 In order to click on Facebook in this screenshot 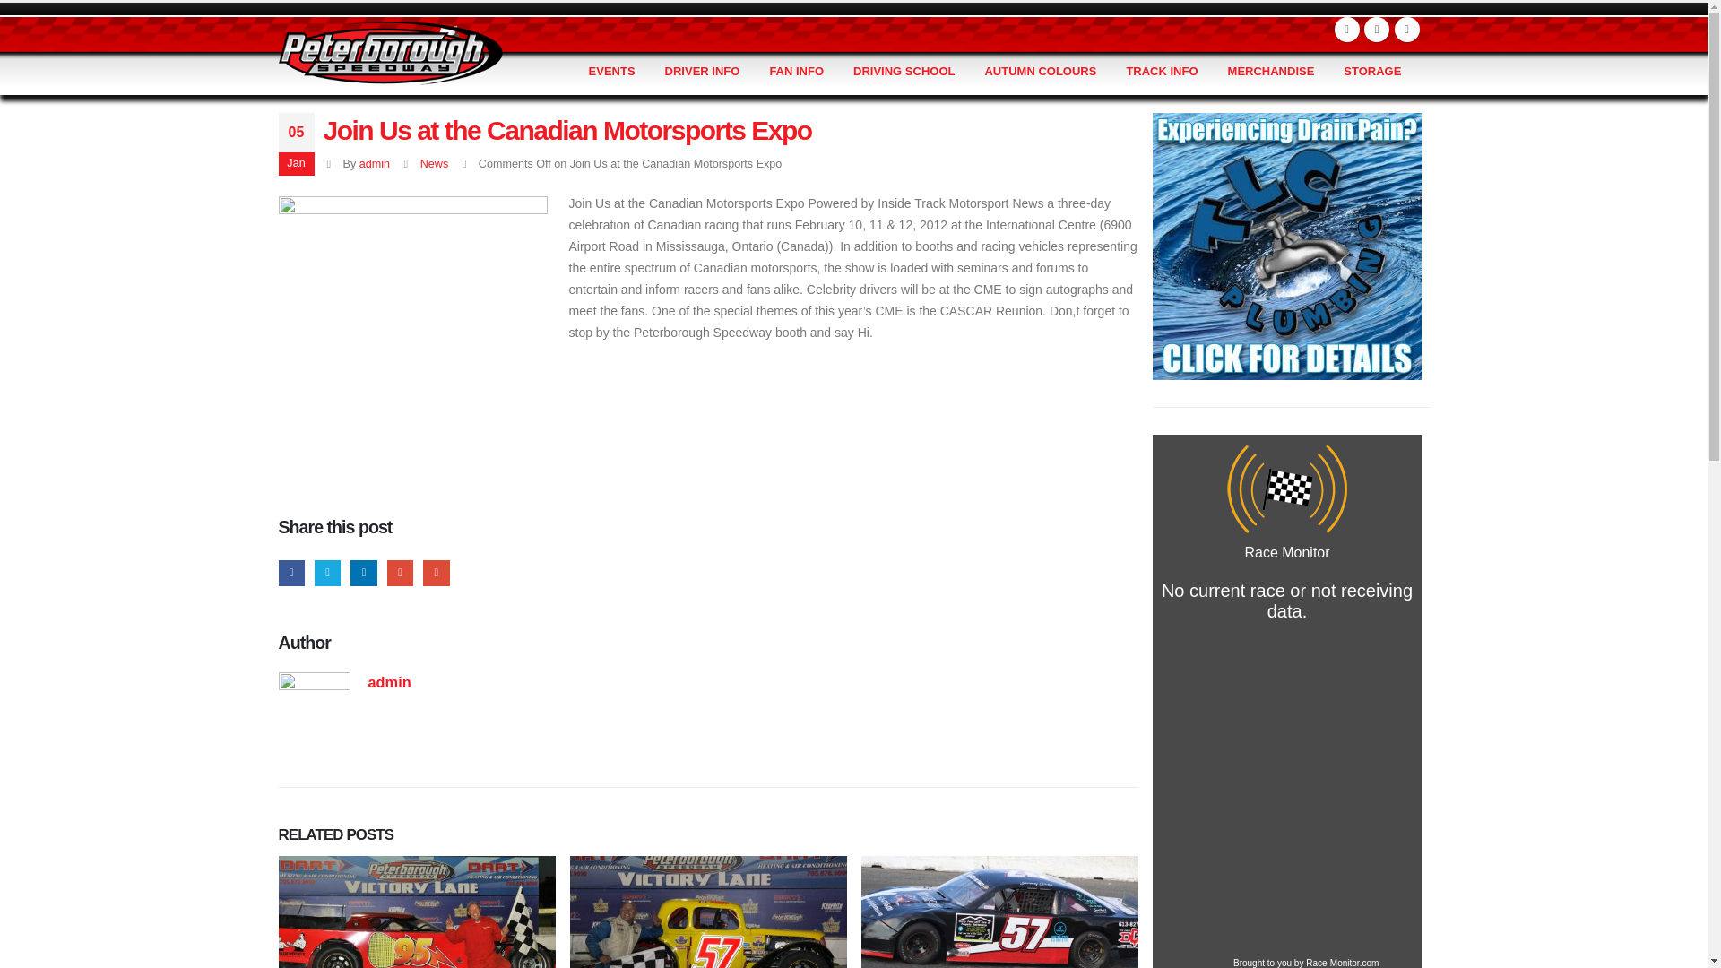, I will do `click(1346, 30)`.